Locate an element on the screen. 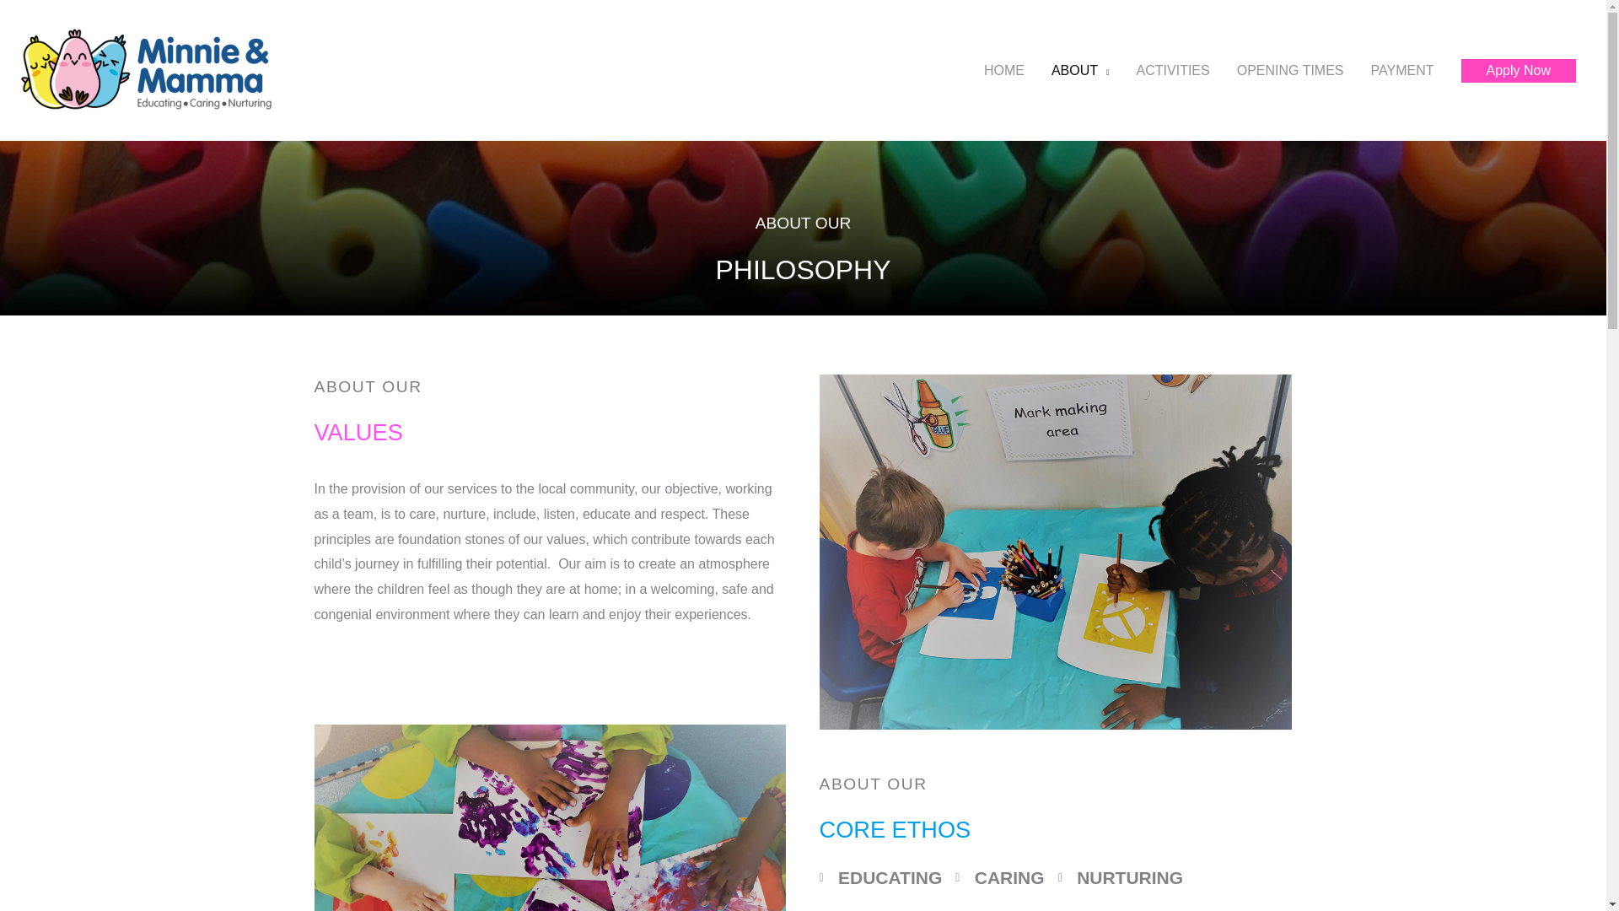 This screenshot has height=911, width=1619. HOME is located at coordinates (1003, 70).